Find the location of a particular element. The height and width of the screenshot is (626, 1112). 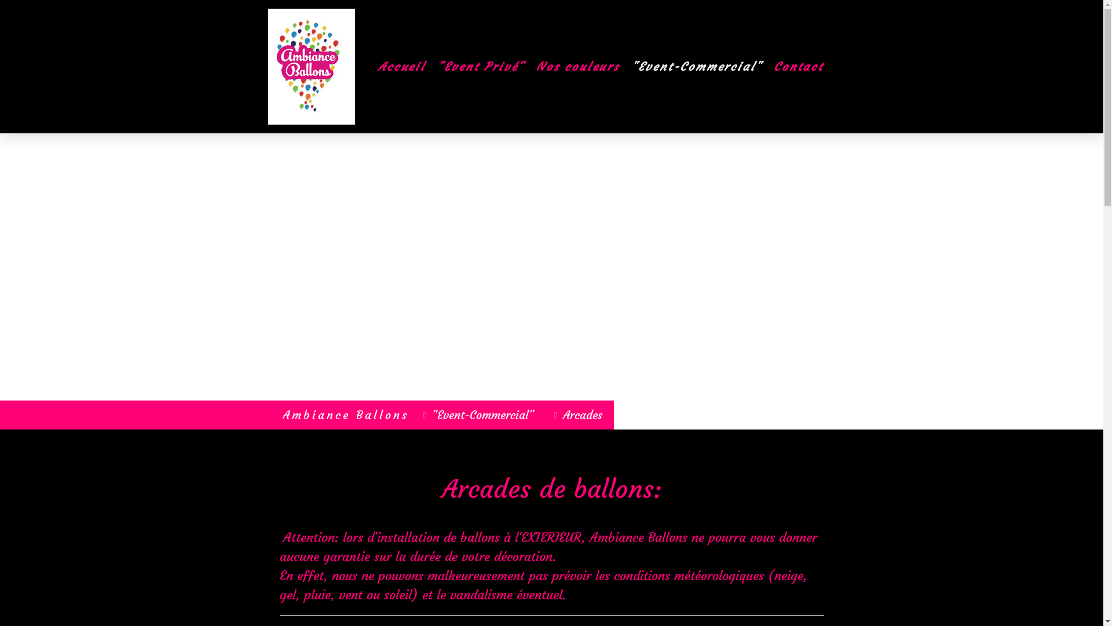

Ambiance Ballons is located at coordinates (346, 415).